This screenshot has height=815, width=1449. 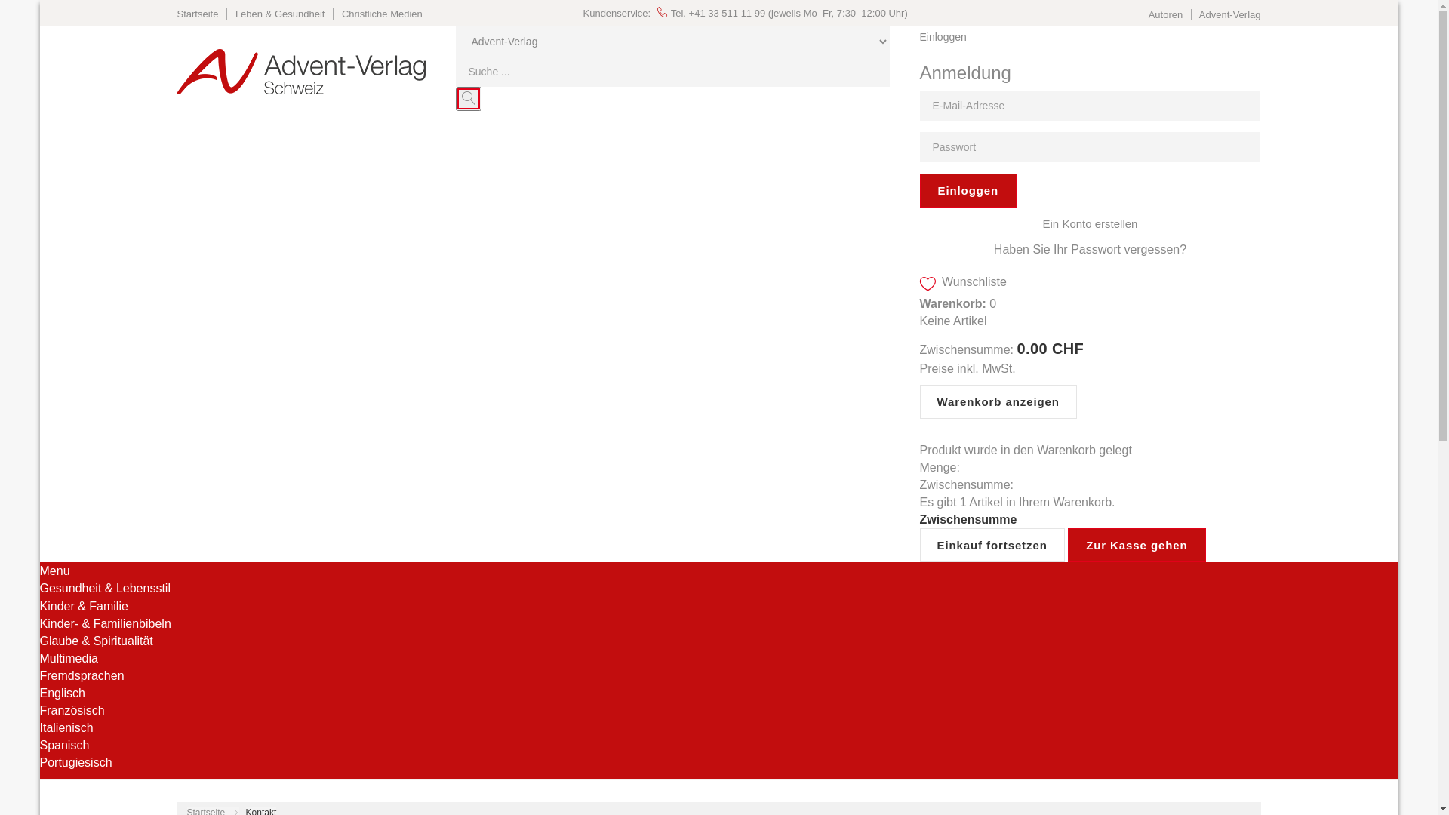 What do you see at coordinates (300, 72) in the screenshot?
I see `Advent-Verlag` at bounding box center [300, 72].